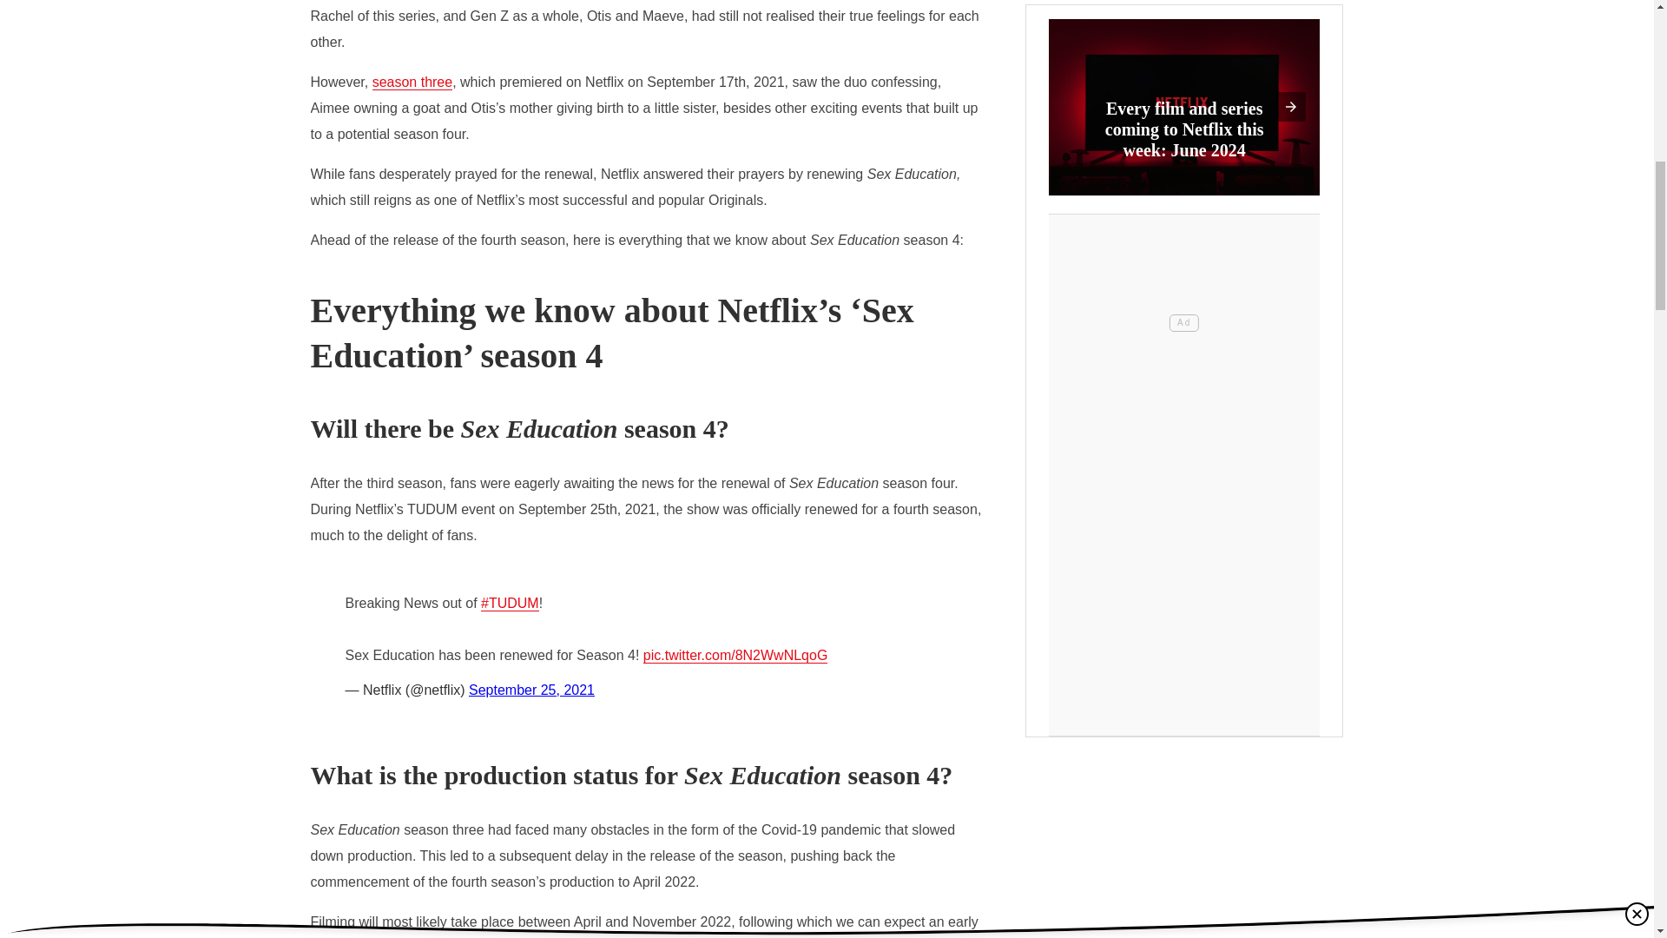 The image size is (1667, 938). What do you see at coordinates (531, 690) in the screenshot?
I see `September 25, 2021` at bounding box center [531, 690].